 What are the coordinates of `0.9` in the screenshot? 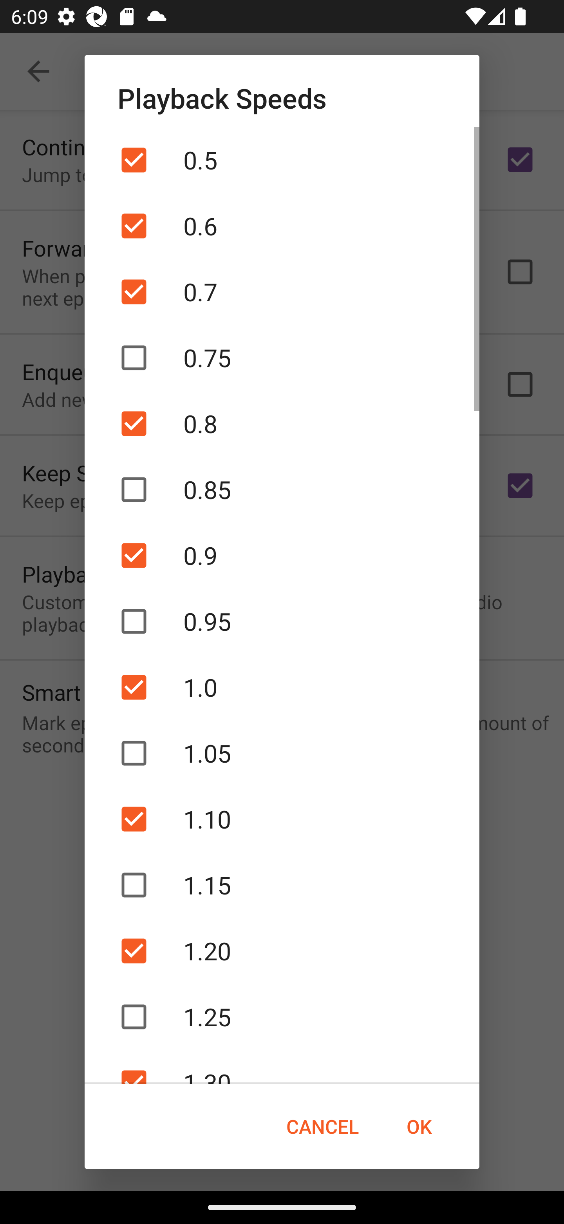 It's located at (282, 556).